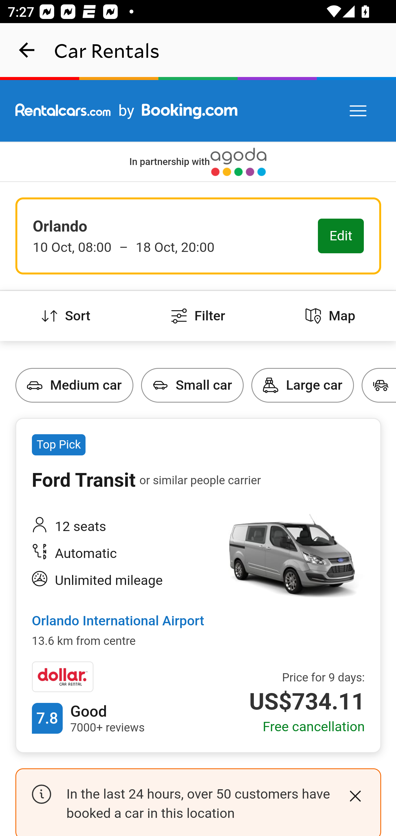 The height and width of the screenshot is (836, 396). What do you see at coordinates (355, 796) in the screenshot?
I see `Close` at bounding box center [355, 796].